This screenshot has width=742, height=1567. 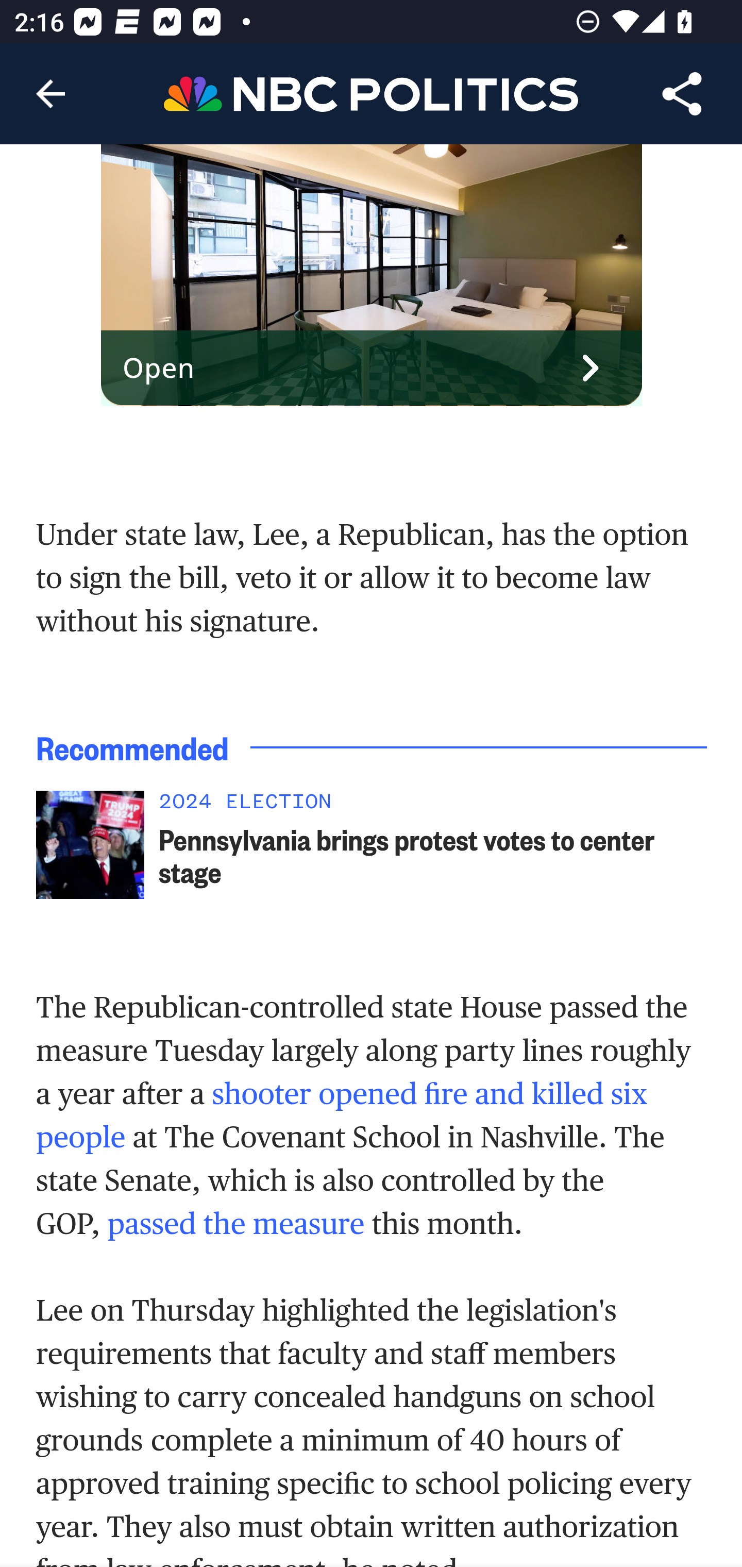 I want to click on 2024 ELECTION, so click(x=434, y=808).